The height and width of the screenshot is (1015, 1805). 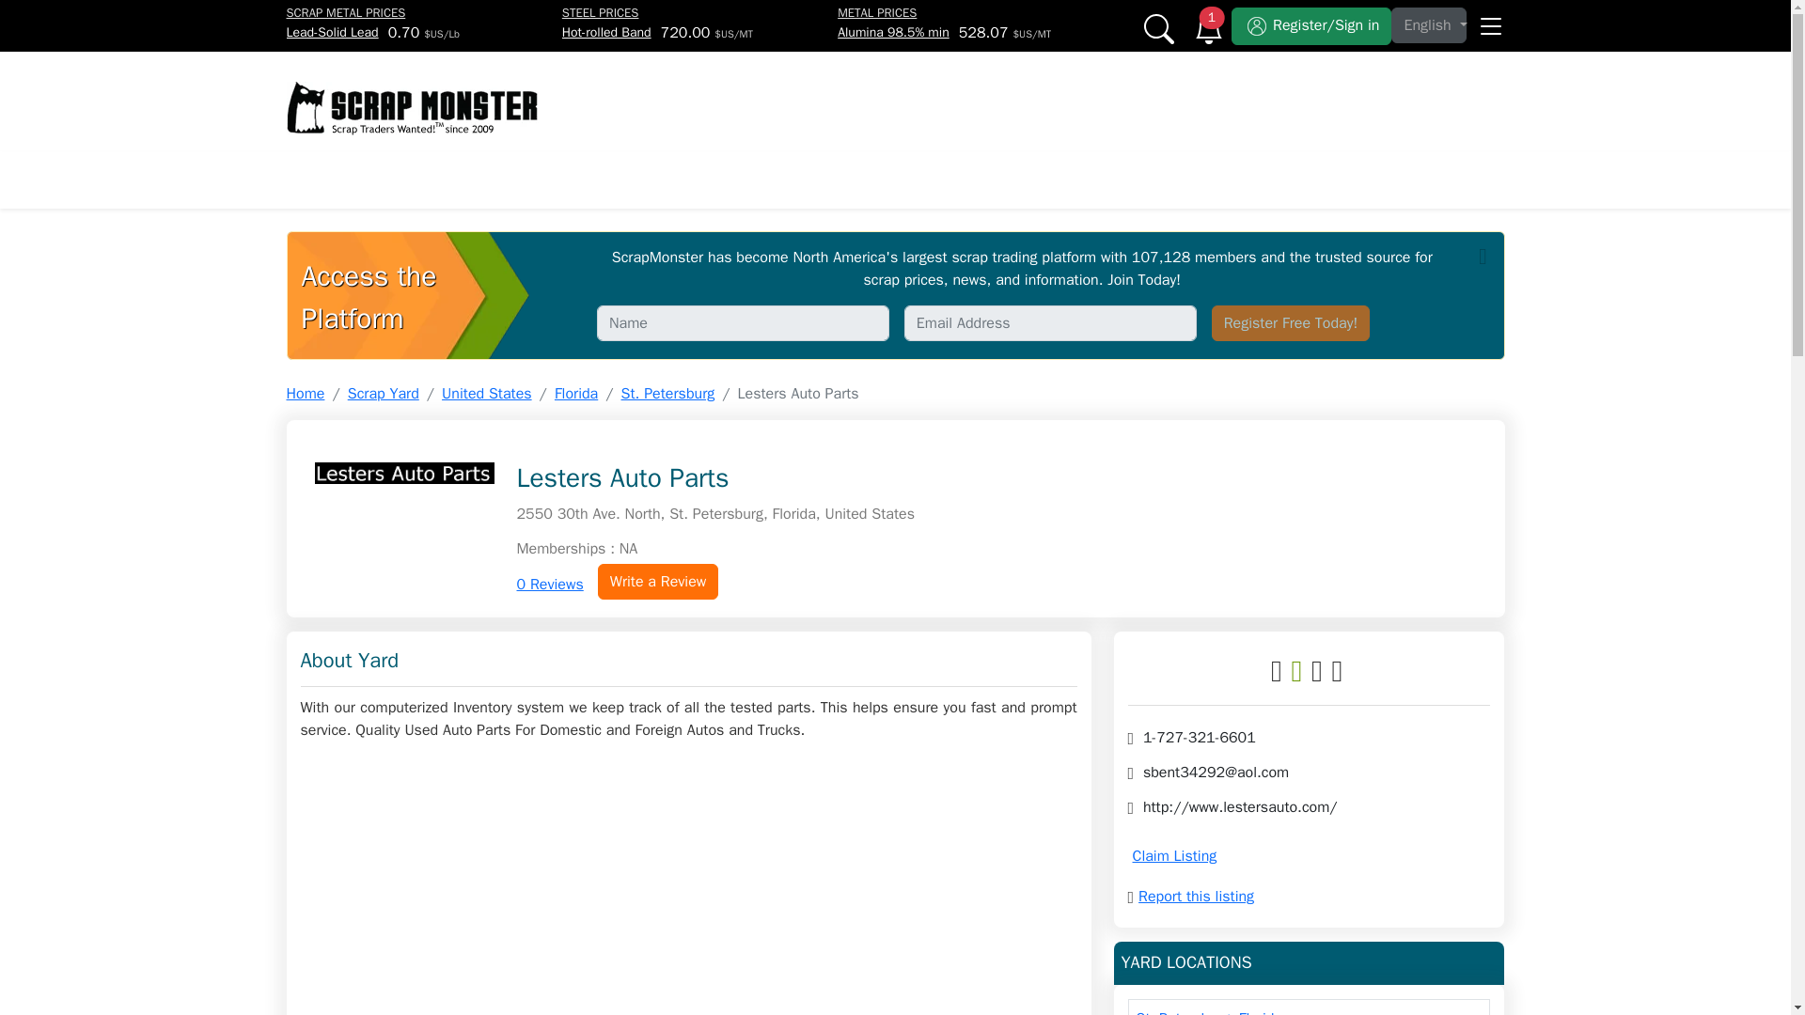 What do you see at coordinates (1489, 19) in the screenshot?
I see `Open Menu` at bounding box center [1489, 19].